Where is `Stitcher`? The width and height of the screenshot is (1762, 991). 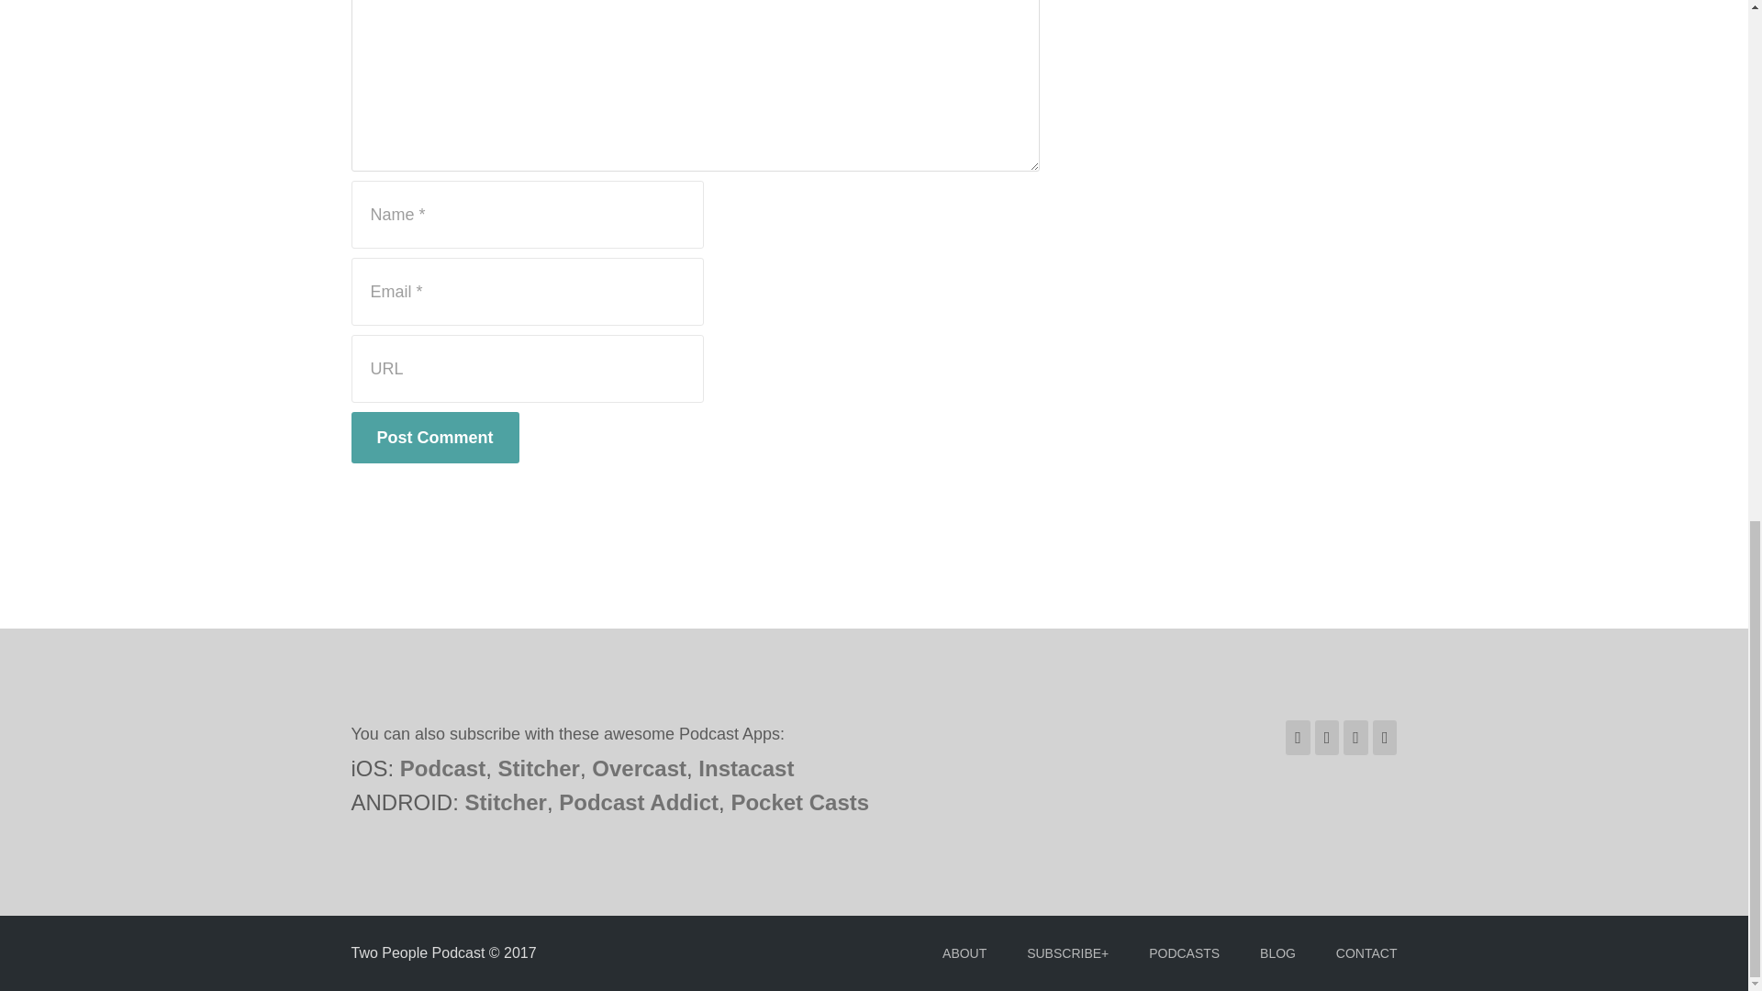
Stitcher is located at coordinates (505, 802).